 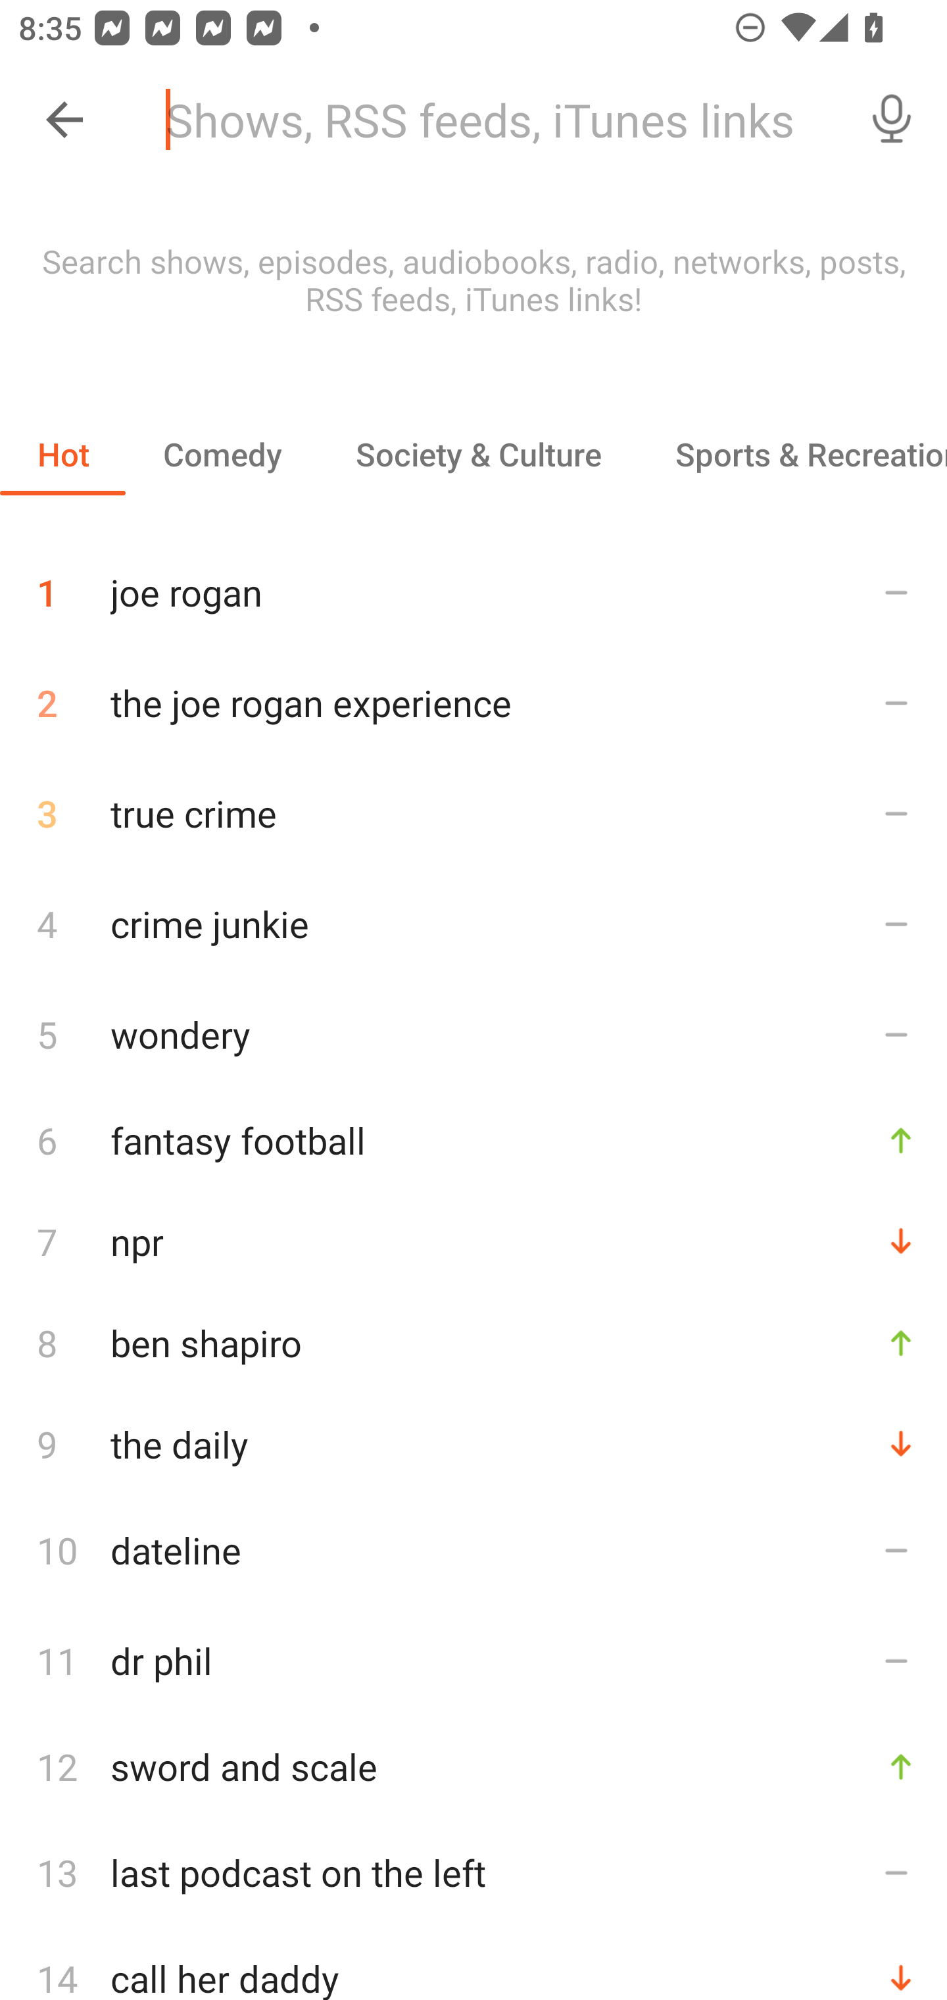 I want to click on Voice Search, so click(x=892, y=120).